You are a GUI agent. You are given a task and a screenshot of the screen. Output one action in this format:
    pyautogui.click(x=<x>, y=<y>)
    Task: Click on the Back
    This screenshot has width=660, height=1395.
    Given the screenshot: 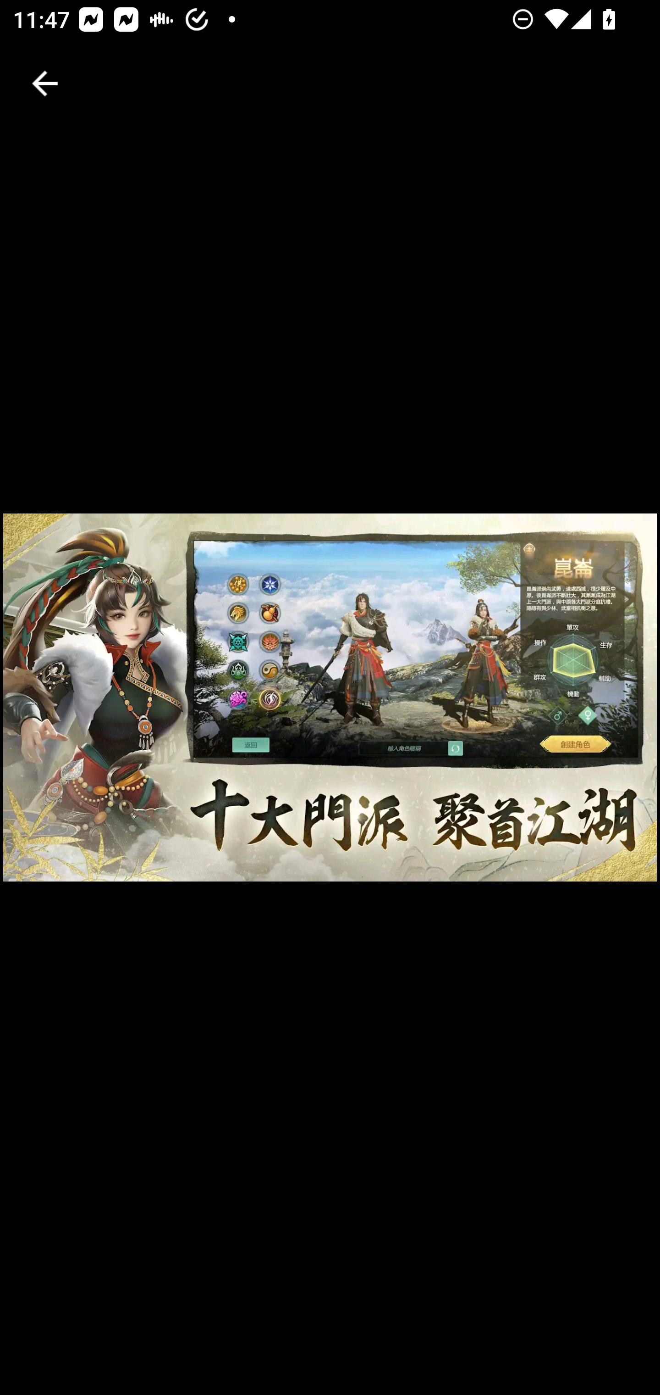 What is the action you would take?
    pyautogui.click(x=45, y=84)
    